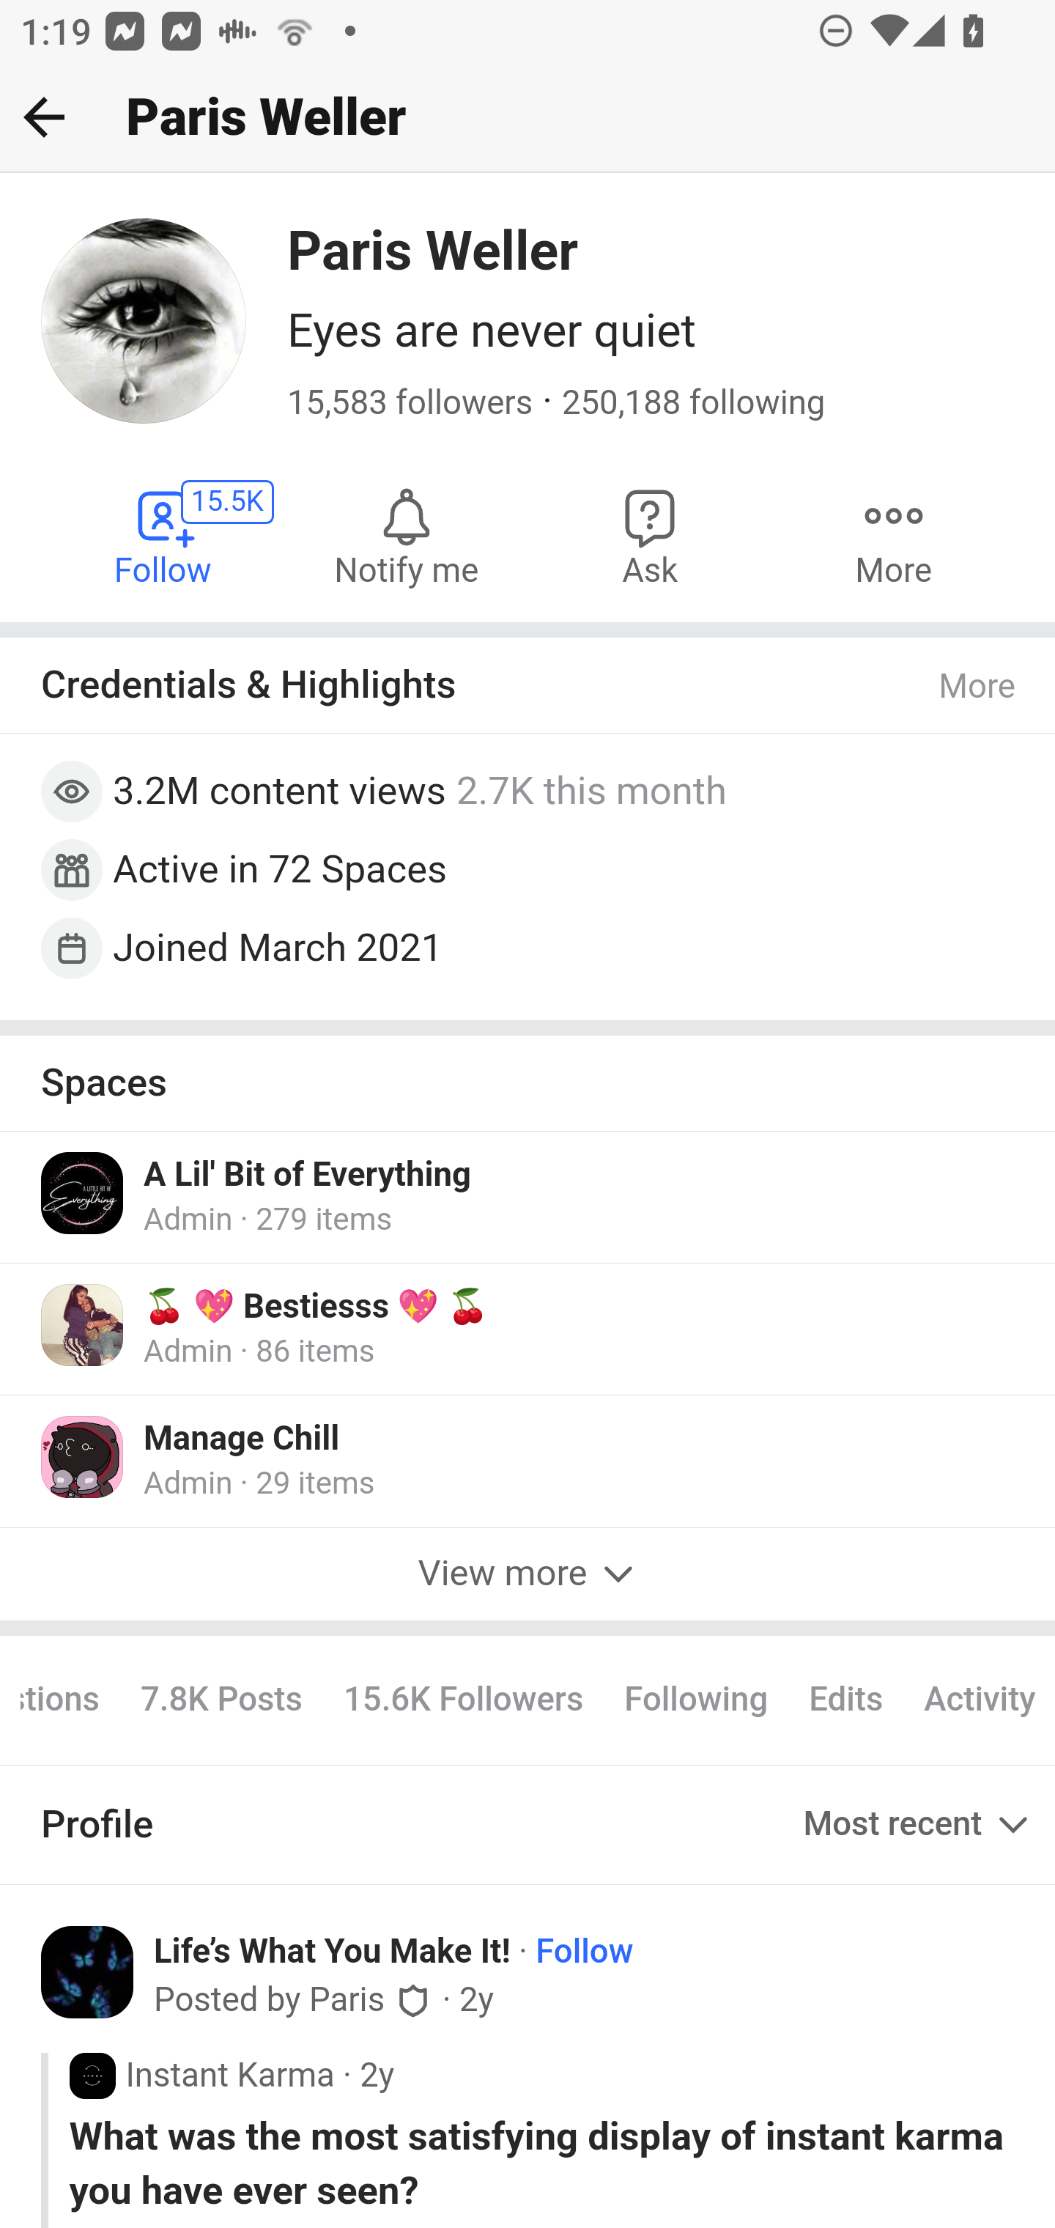 Image resolution: width=1055 pixels, height=2228 pixels. What do you see at coordinates (696, 1700) in the screenshot?
I see `Following` at bounding box center [696, 1700].